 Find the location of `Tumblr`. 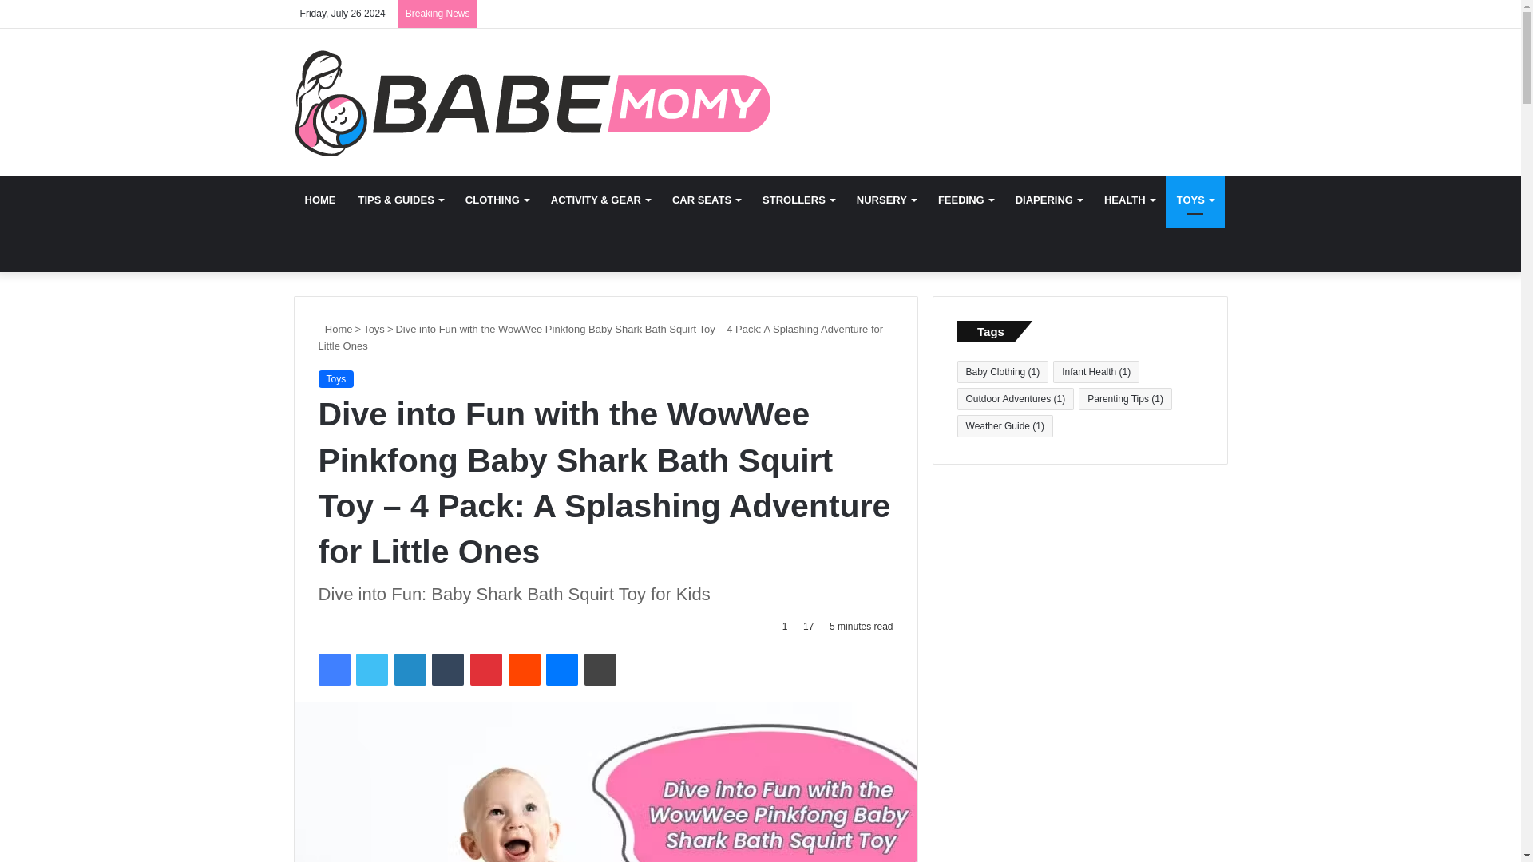

Tumblr is located at coordinates (448, 669).